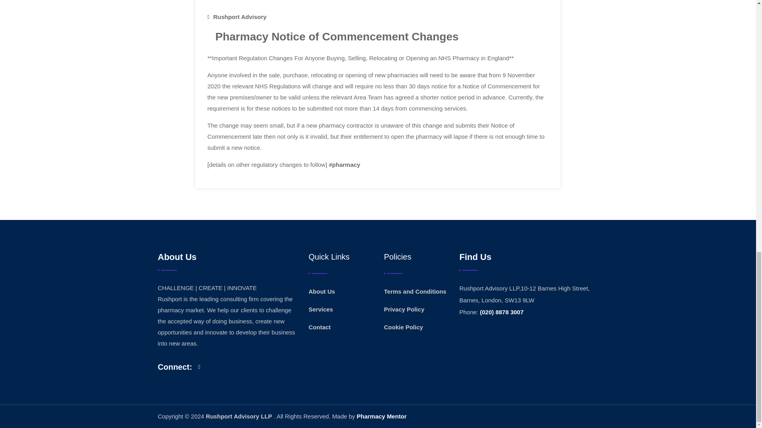  What do you see at coordinates (404, 309) in the screenshot?
I see `Privacy Policy` at bounding box center [404, 309].